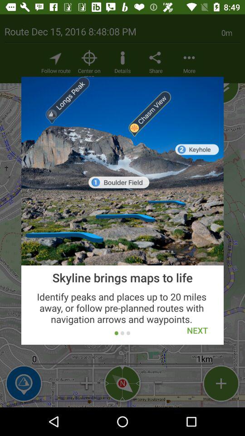 The width and height of the screenshot is (245, 436). I want to click on choose item at the bottom right corner, so click(197, 331).